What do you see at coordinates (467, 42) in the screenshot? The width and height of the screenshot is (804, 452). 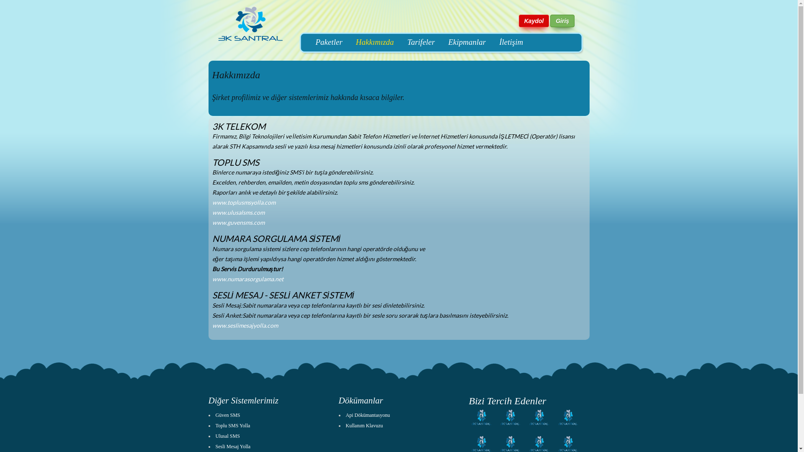 I see `Ekipmanlar` at bounding box center [467, 42].